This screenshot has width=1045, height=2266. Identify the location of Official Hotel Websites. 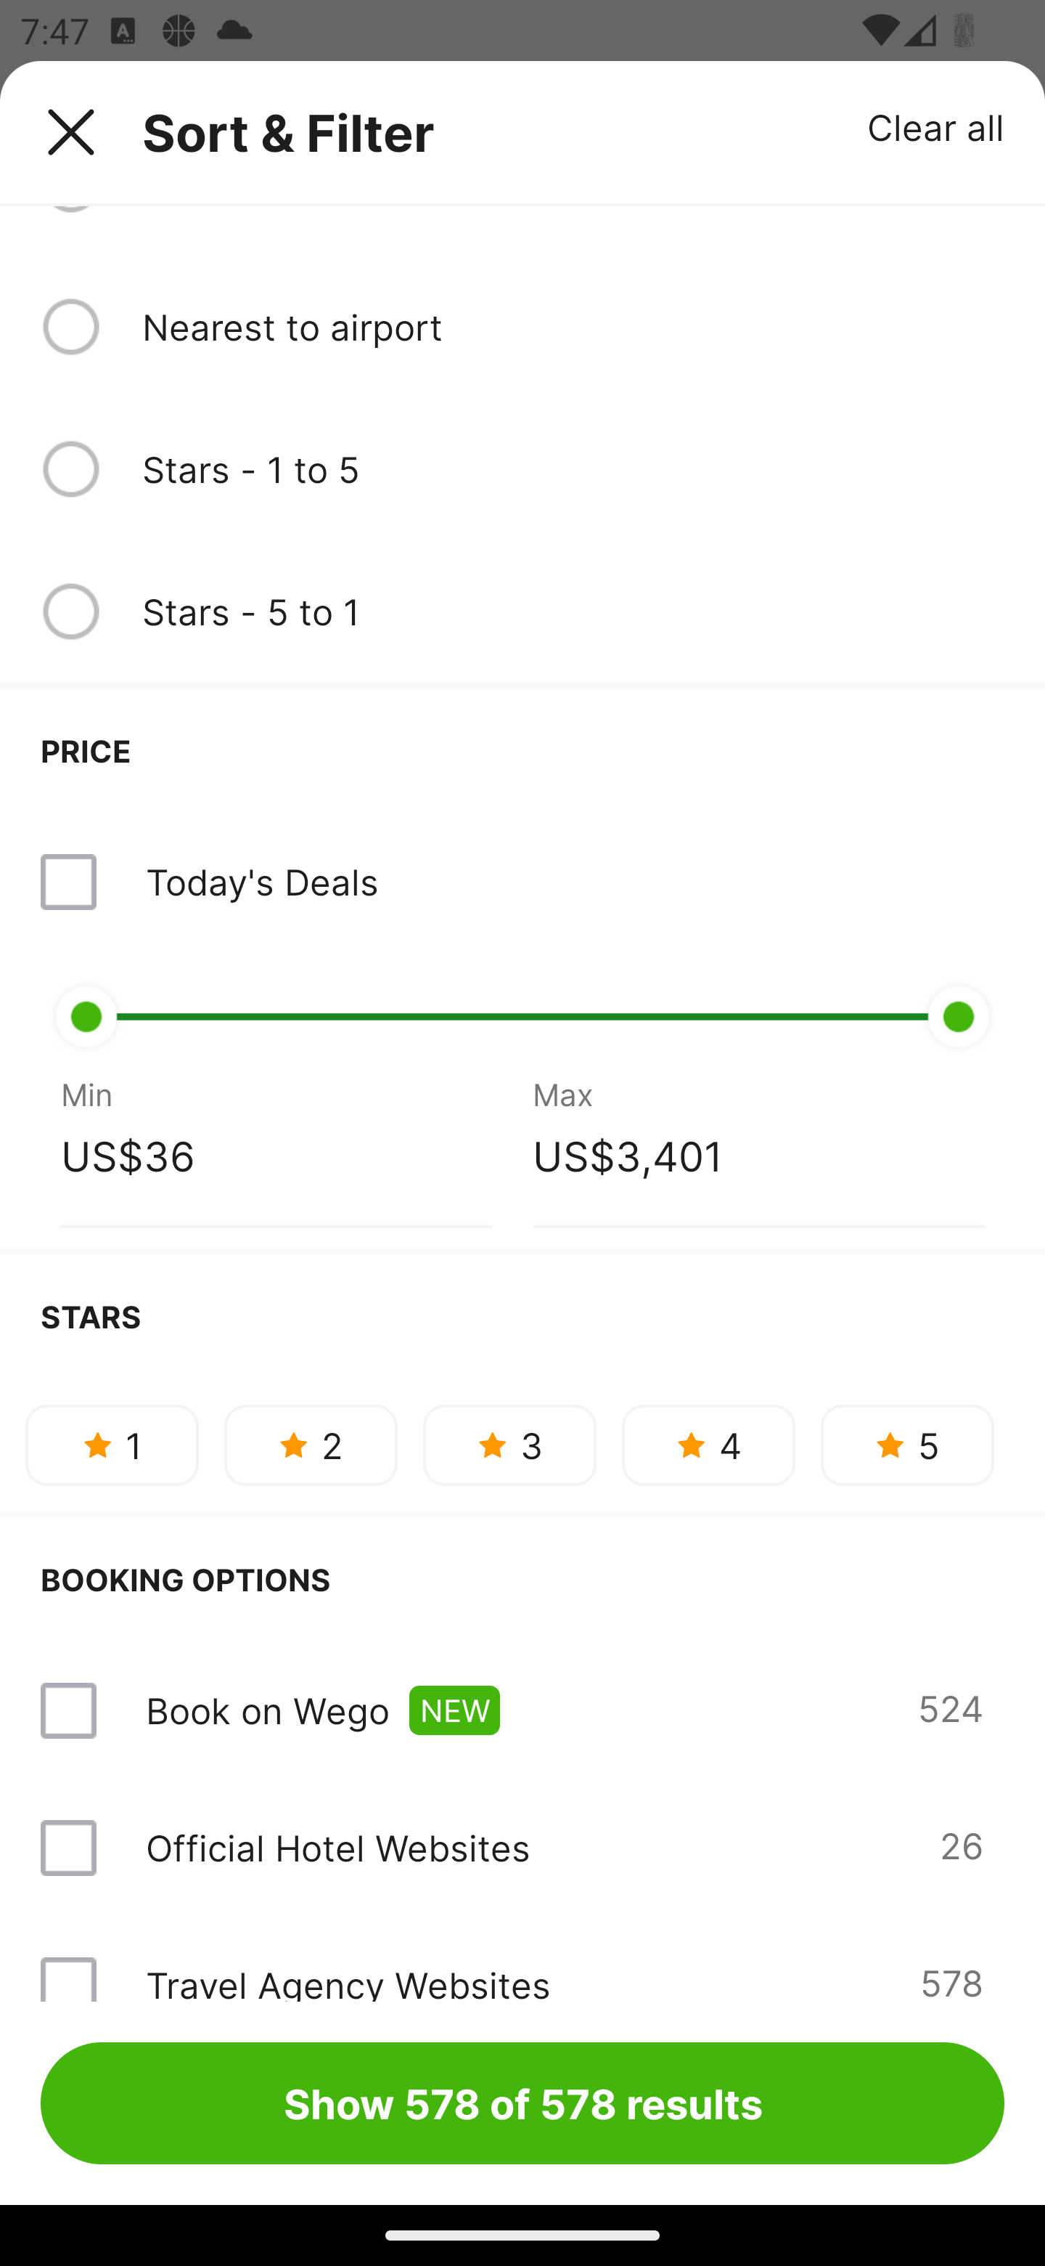
(337, 1848).